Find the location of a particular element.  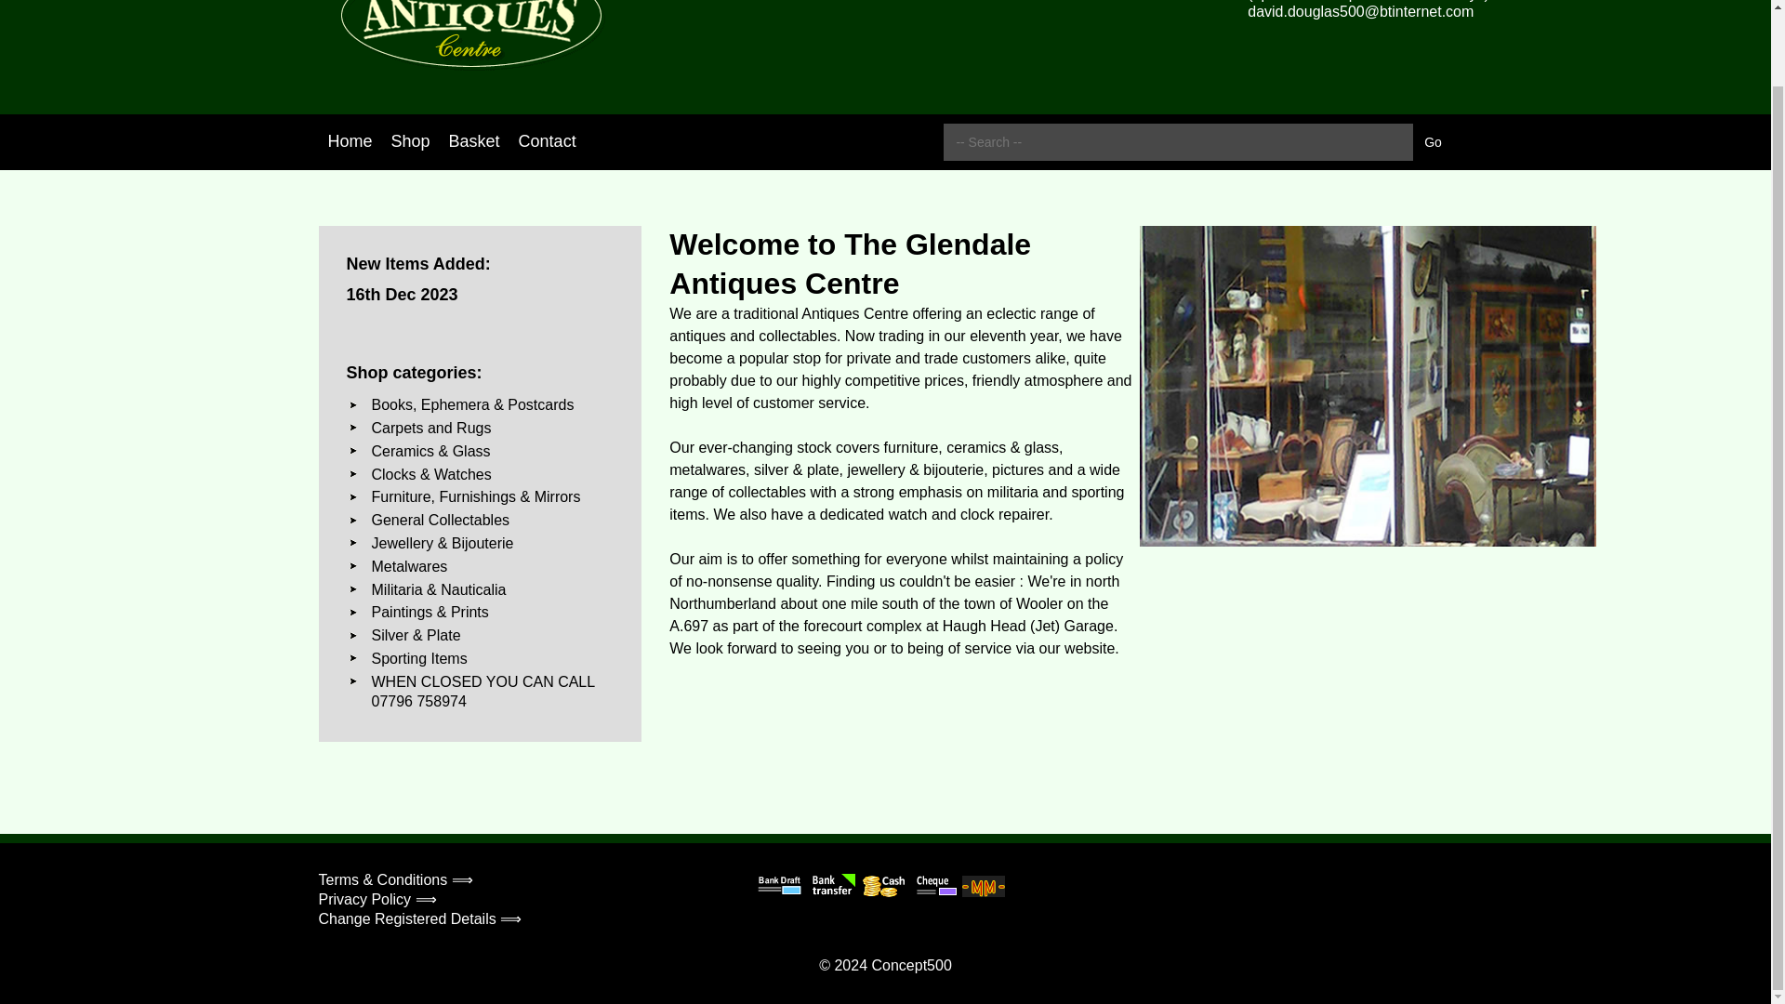

Concept500 is located at coordinates (911, 965).